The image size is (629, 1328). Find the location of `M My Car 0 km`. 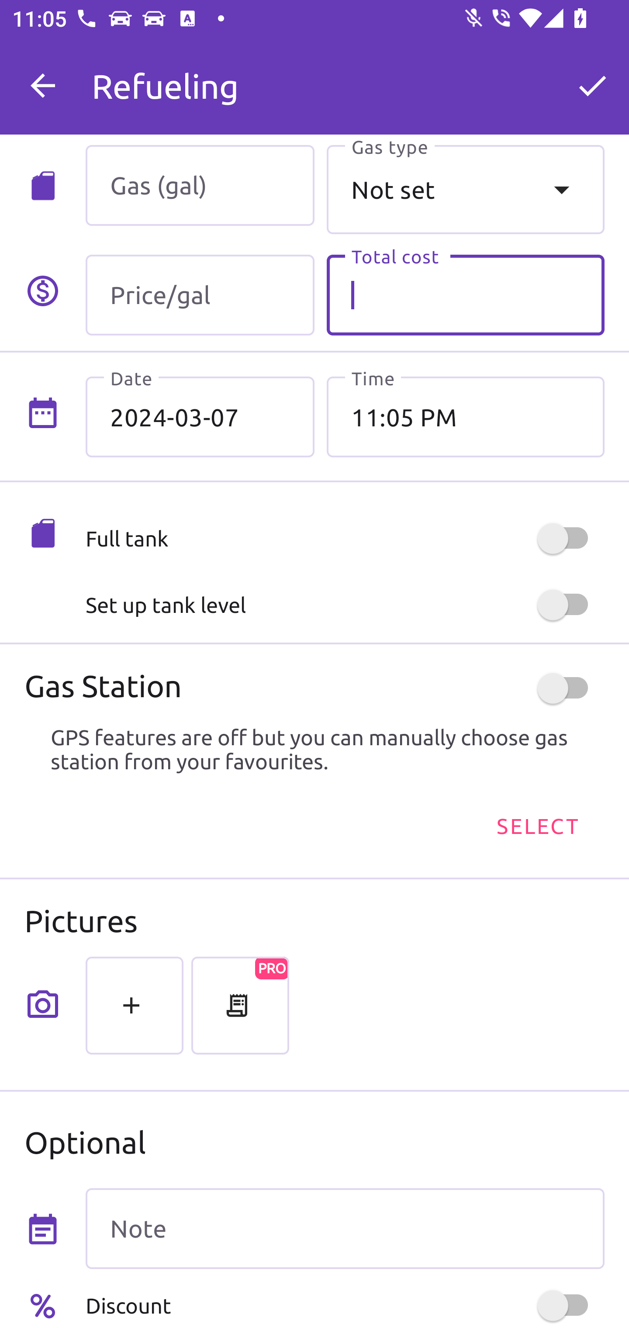

M My Car 0 km is located at coordinates (345, 78).